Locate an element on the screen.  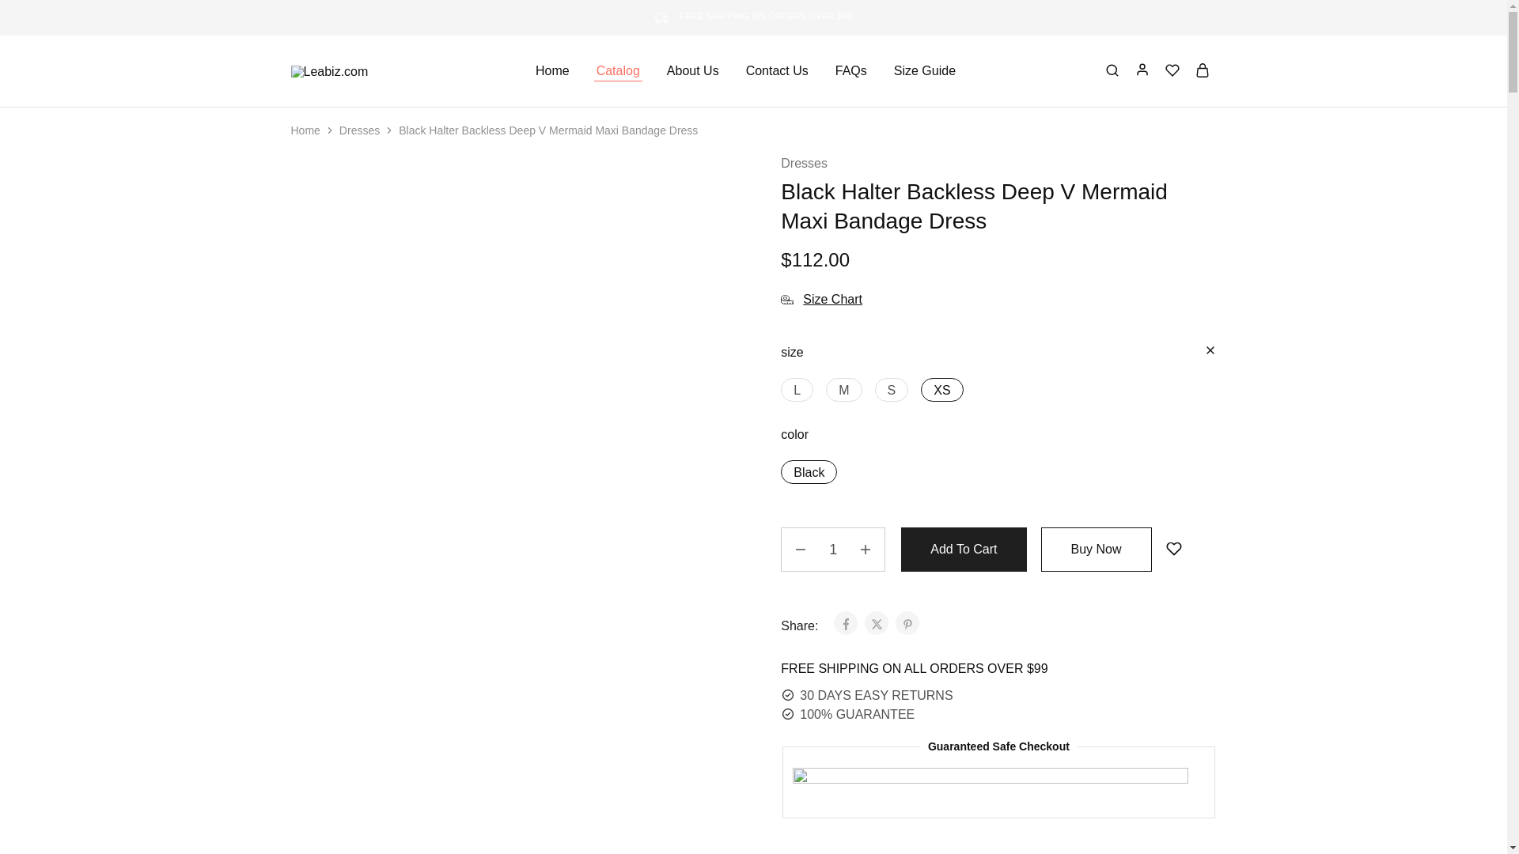
Dresses is located at coordinates (804, 164).